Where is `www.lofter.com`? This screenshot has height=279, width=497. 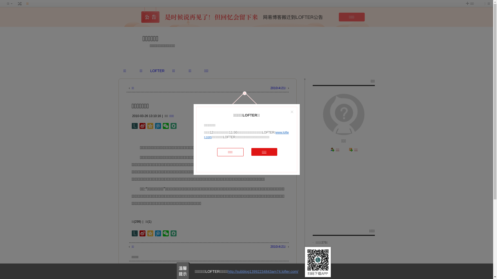
www.lofter.com is located at coordinates (246, 135).